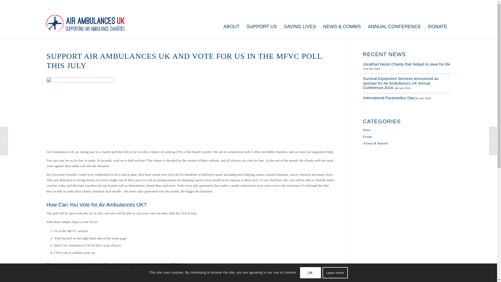 The width and height of the screenshot is (501, 282). Describe the element at coordinates (437, 27) in the screenshot. I see `DONATE` at that location.